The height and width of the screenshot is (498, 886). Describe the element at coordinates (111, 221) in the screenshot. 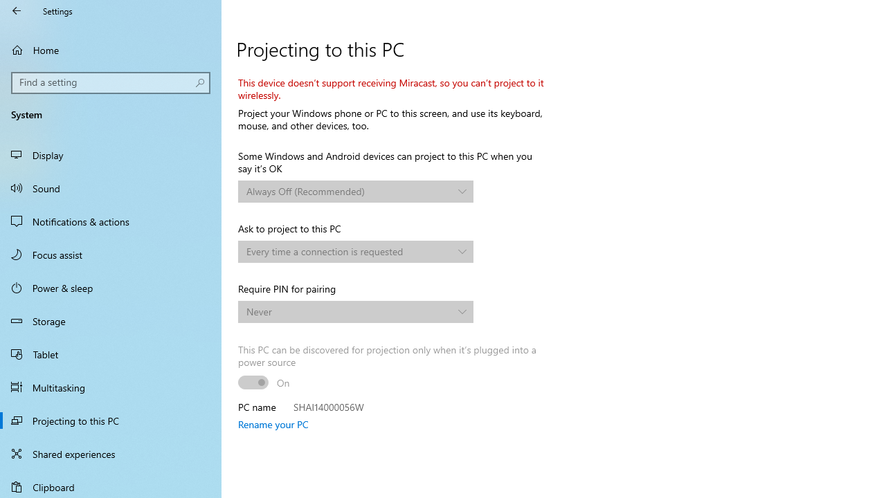

I see `Notifications & actions` at that location.